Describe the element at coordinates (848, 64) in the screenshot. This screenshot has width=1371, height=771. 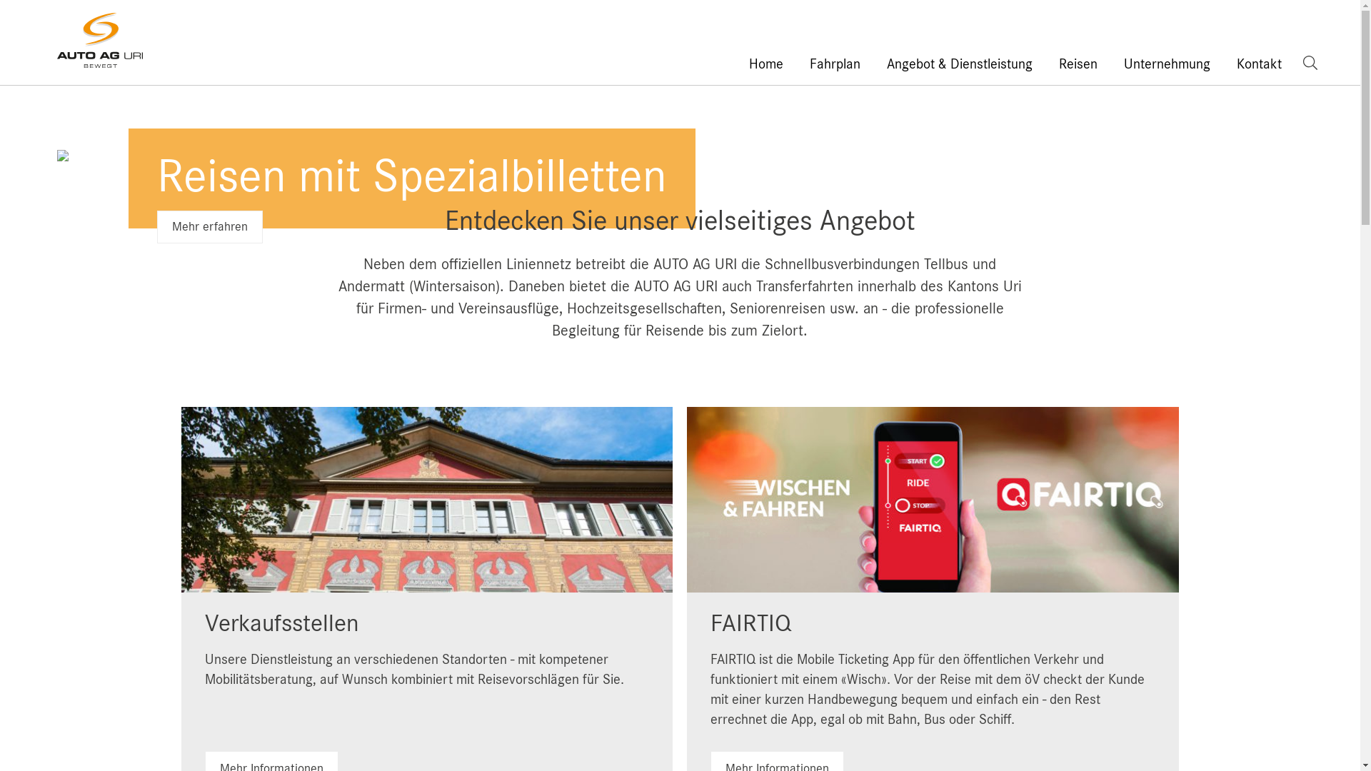
I see `Fahrplan` at that location.